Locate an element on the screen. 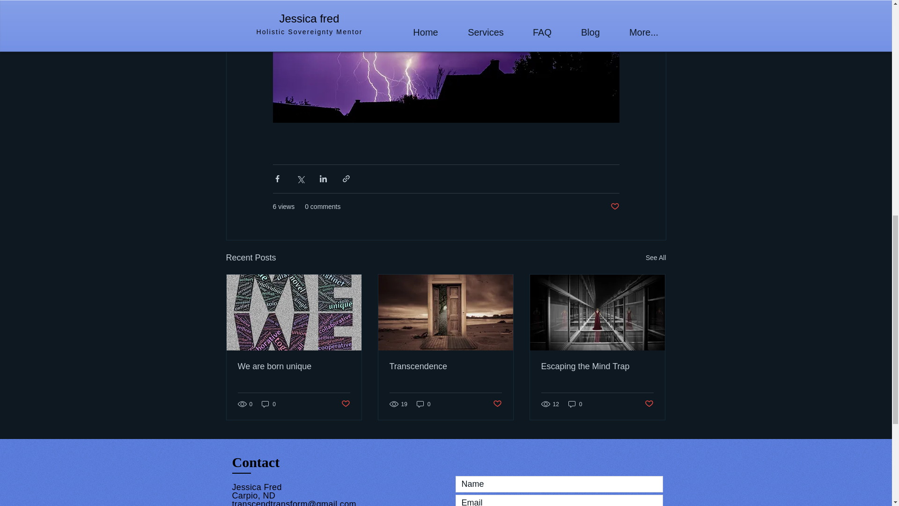  0 is located at coordinates (575, 404).